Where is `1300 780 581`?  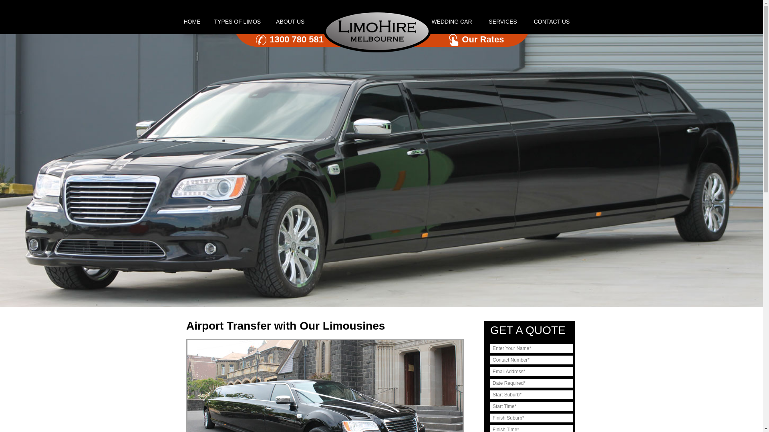
1300 780 581 is located at coordinates (297, 39).